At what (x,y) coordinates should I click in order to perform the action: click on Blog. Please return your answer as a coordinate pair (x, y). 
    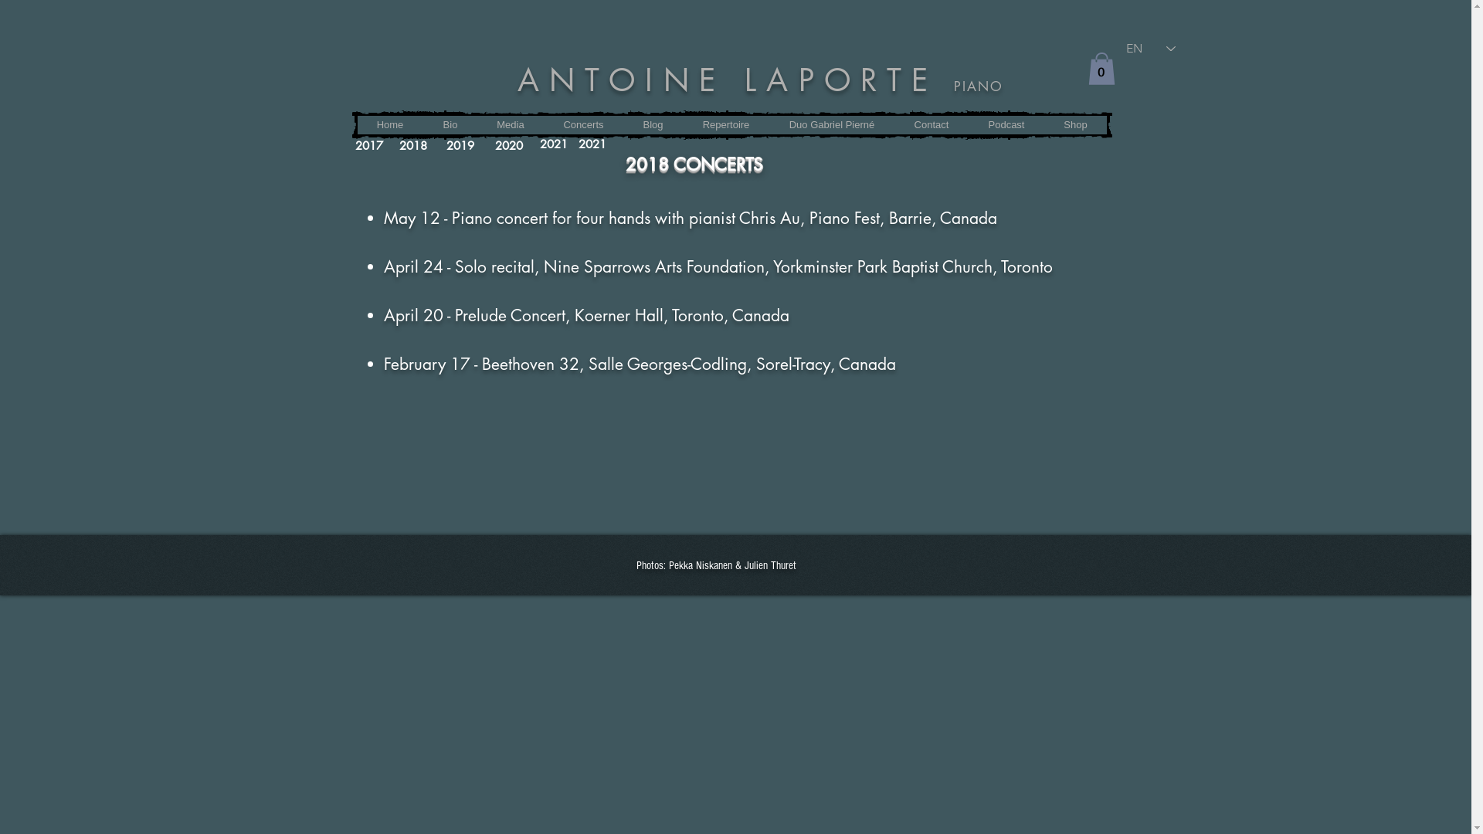
    Looking at the image, I should click on (652, 125).